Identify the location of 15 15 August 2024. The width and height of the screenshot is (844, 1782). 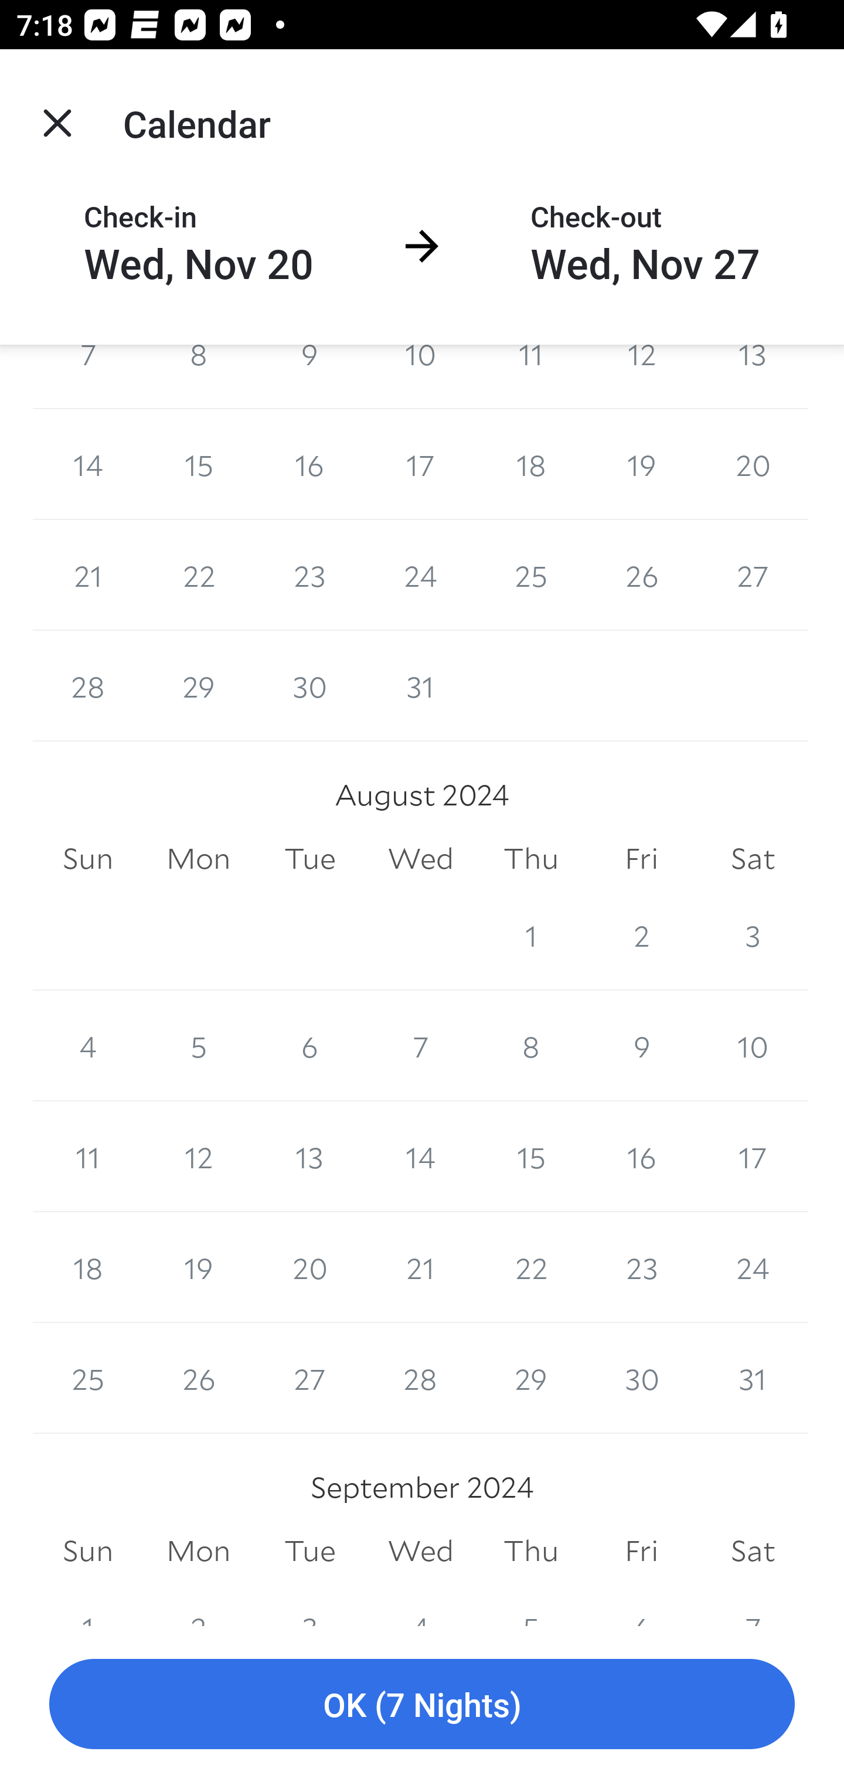
(531, 1156).